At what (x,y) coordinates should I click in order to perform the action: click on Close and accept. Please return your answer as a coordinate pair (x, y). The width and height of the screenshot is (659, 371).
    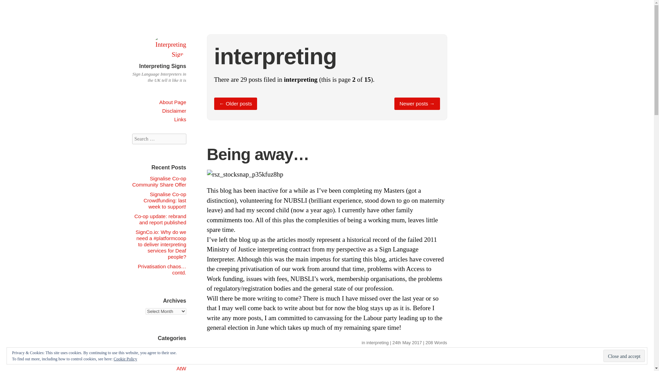
    Looking at the image, I should click on (624, 356).